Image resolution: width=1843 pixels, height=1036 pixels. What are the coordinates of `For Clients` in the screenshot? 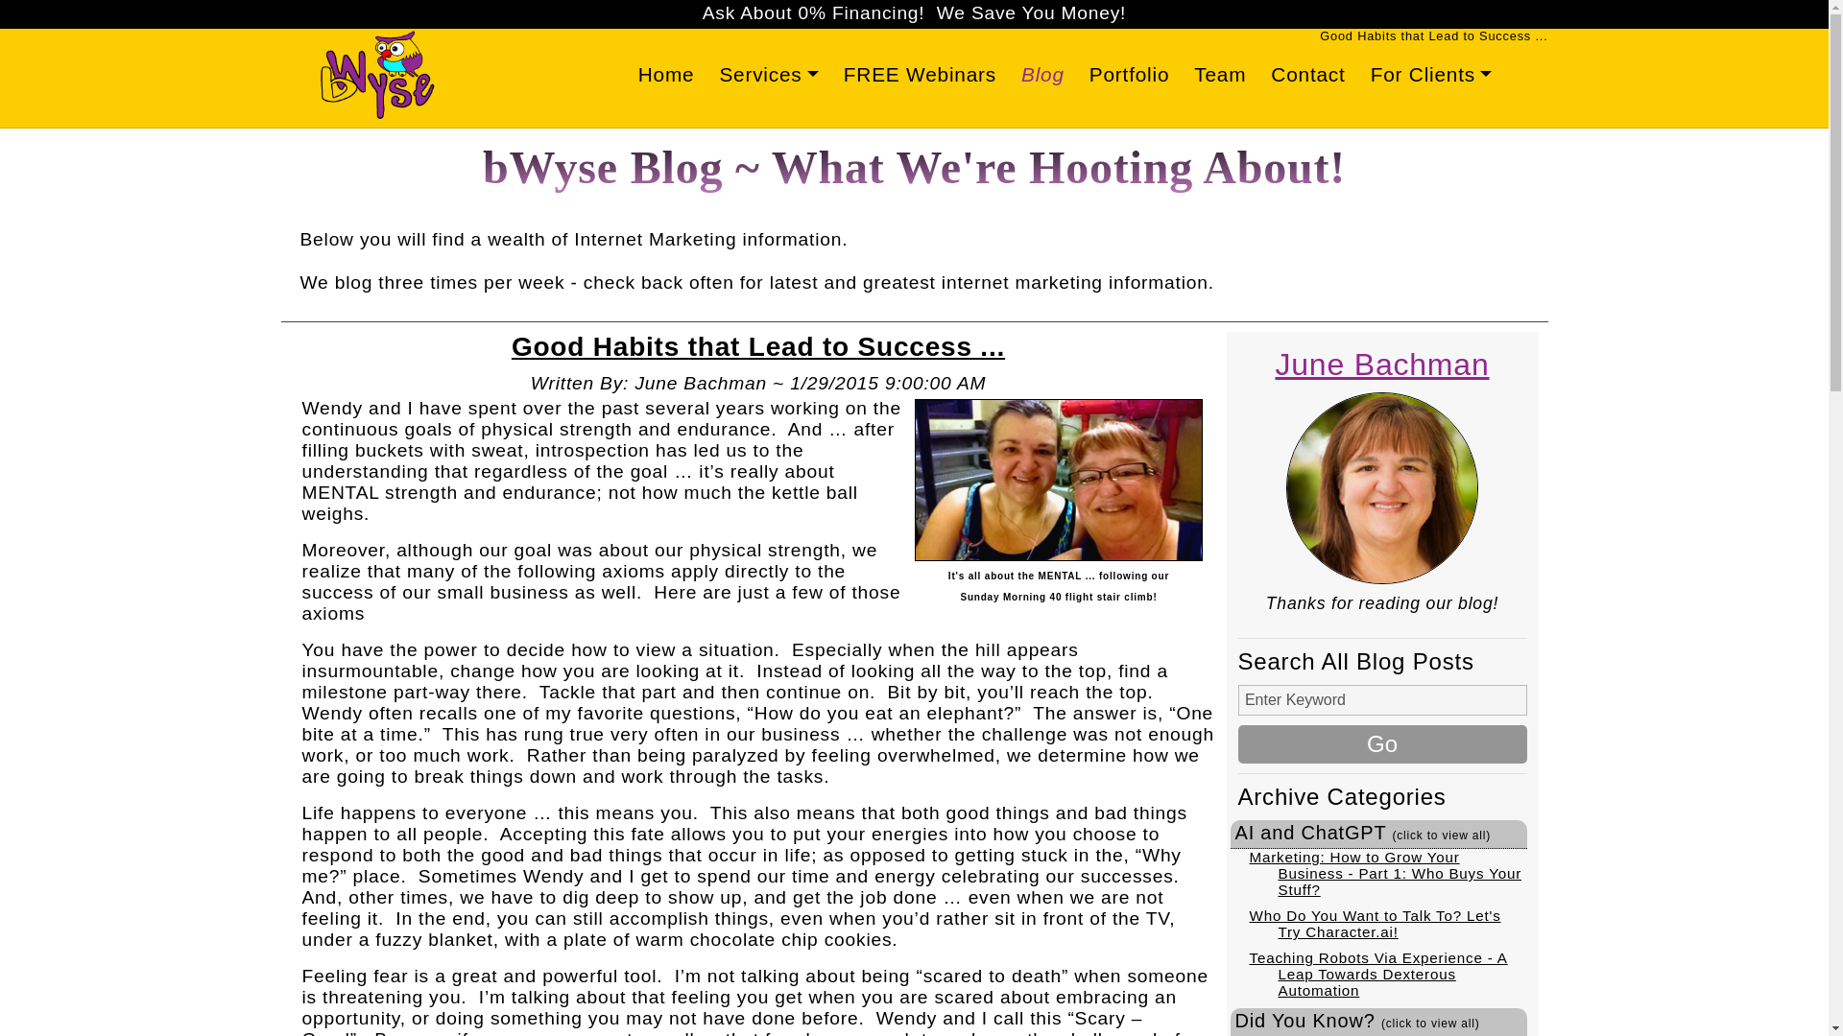 It's located at (1431, 75).